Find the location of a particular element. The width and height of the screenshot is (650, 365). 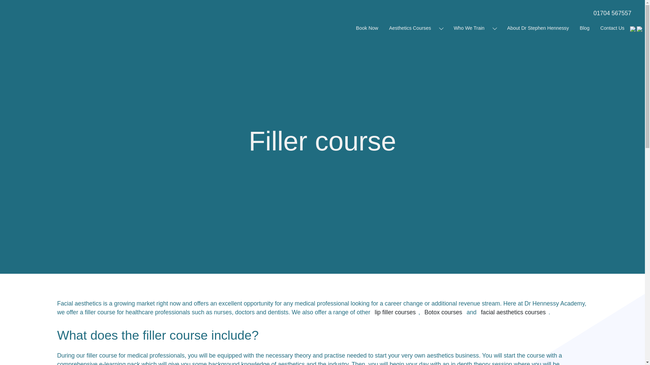

Filler course is located at coordinates (322, 141).